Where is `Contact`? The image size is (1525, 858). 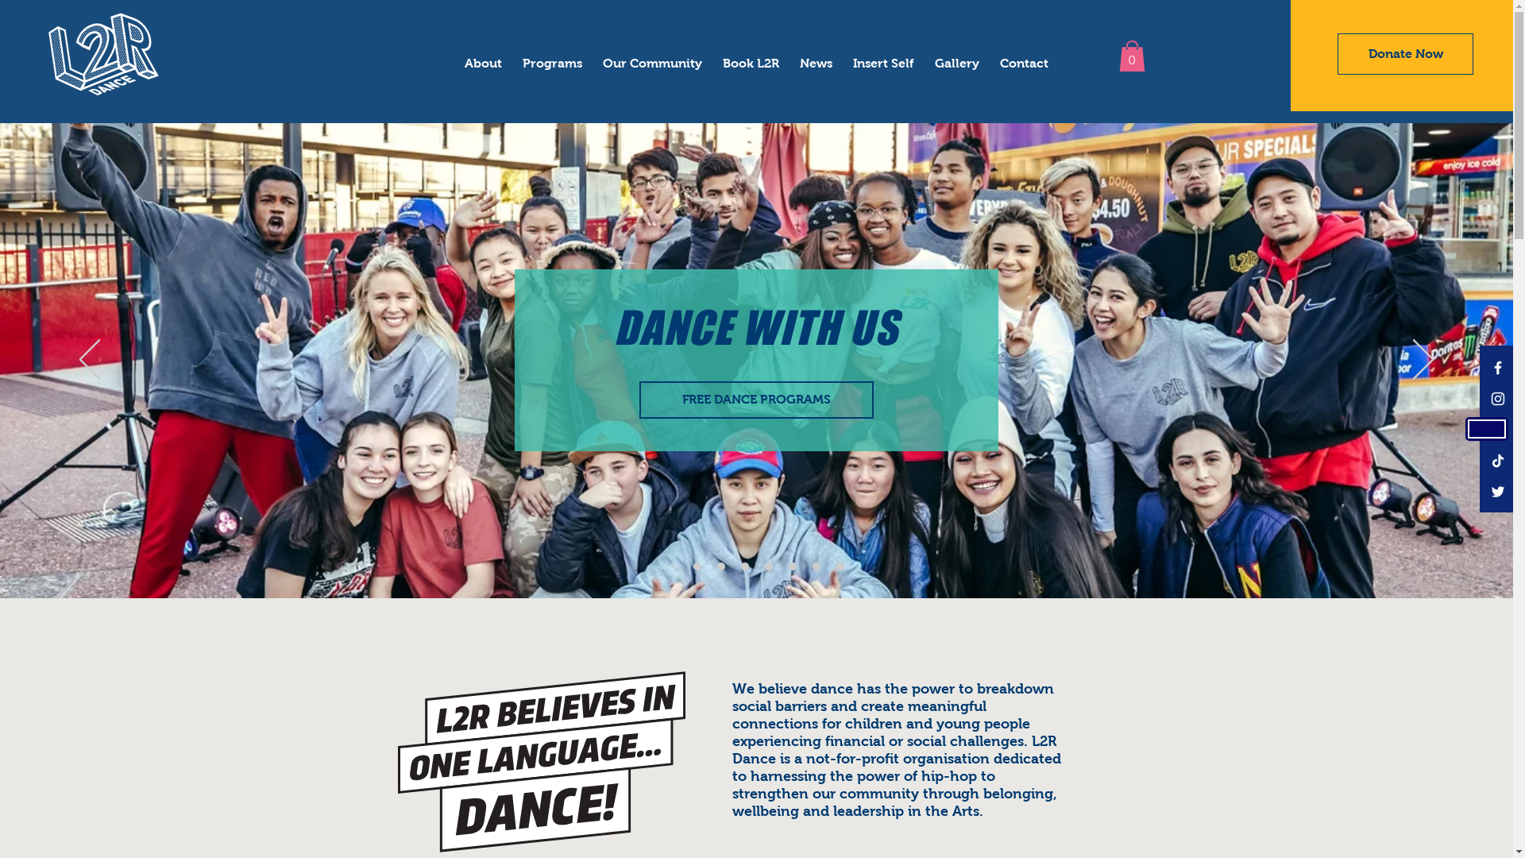 Contact is located at coordinates (1025, 56).